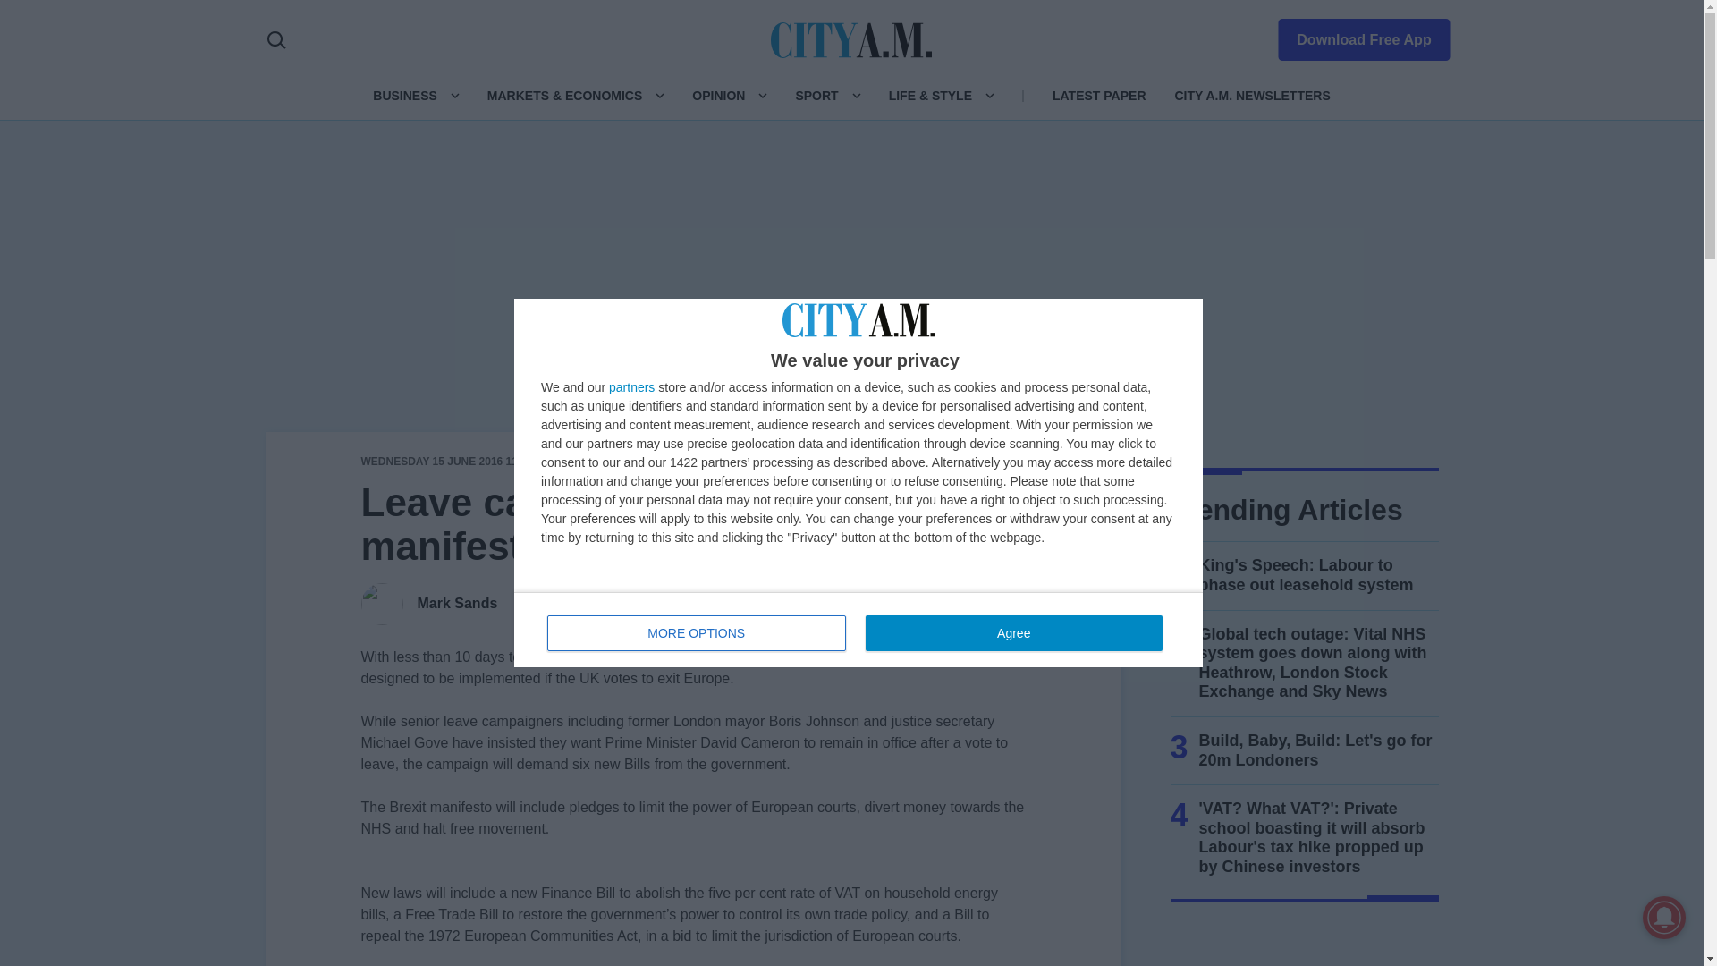  I want to click on MORE OPTIONS, so click(697, 632).